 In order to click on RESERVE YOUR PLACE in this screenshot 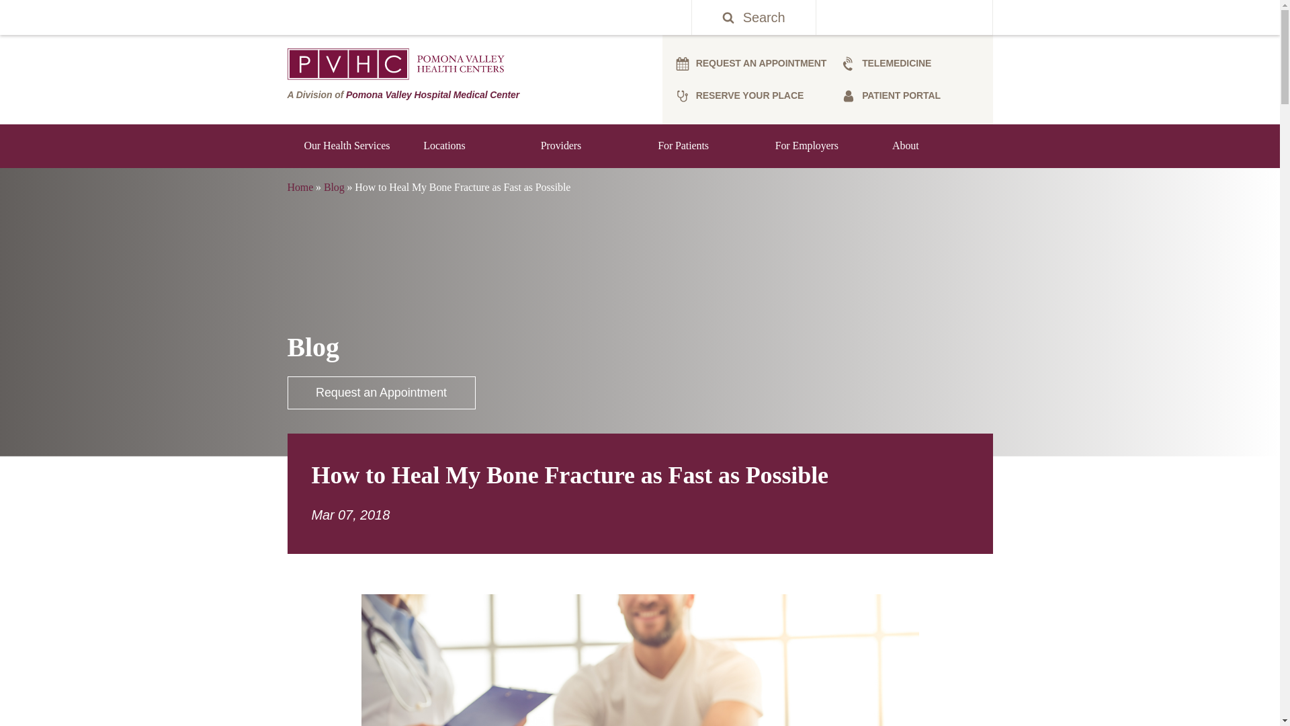, I will do `click(740, 95)`.